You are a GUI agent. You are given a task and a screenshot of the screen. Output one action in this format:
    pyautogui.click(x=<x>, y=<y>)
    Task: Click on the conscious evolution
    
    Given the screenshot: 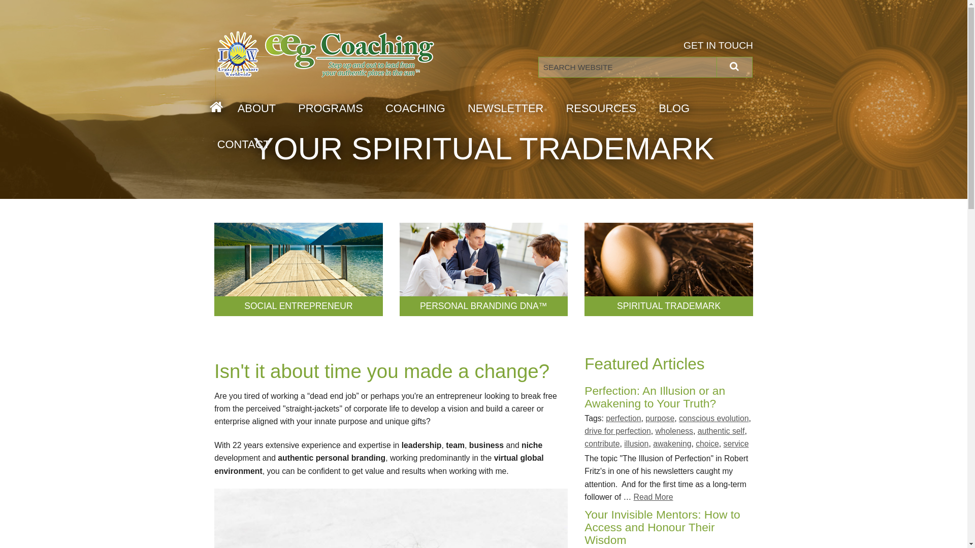 What is the action you would take?
    pyautogui.click(x=714, y=418)
    